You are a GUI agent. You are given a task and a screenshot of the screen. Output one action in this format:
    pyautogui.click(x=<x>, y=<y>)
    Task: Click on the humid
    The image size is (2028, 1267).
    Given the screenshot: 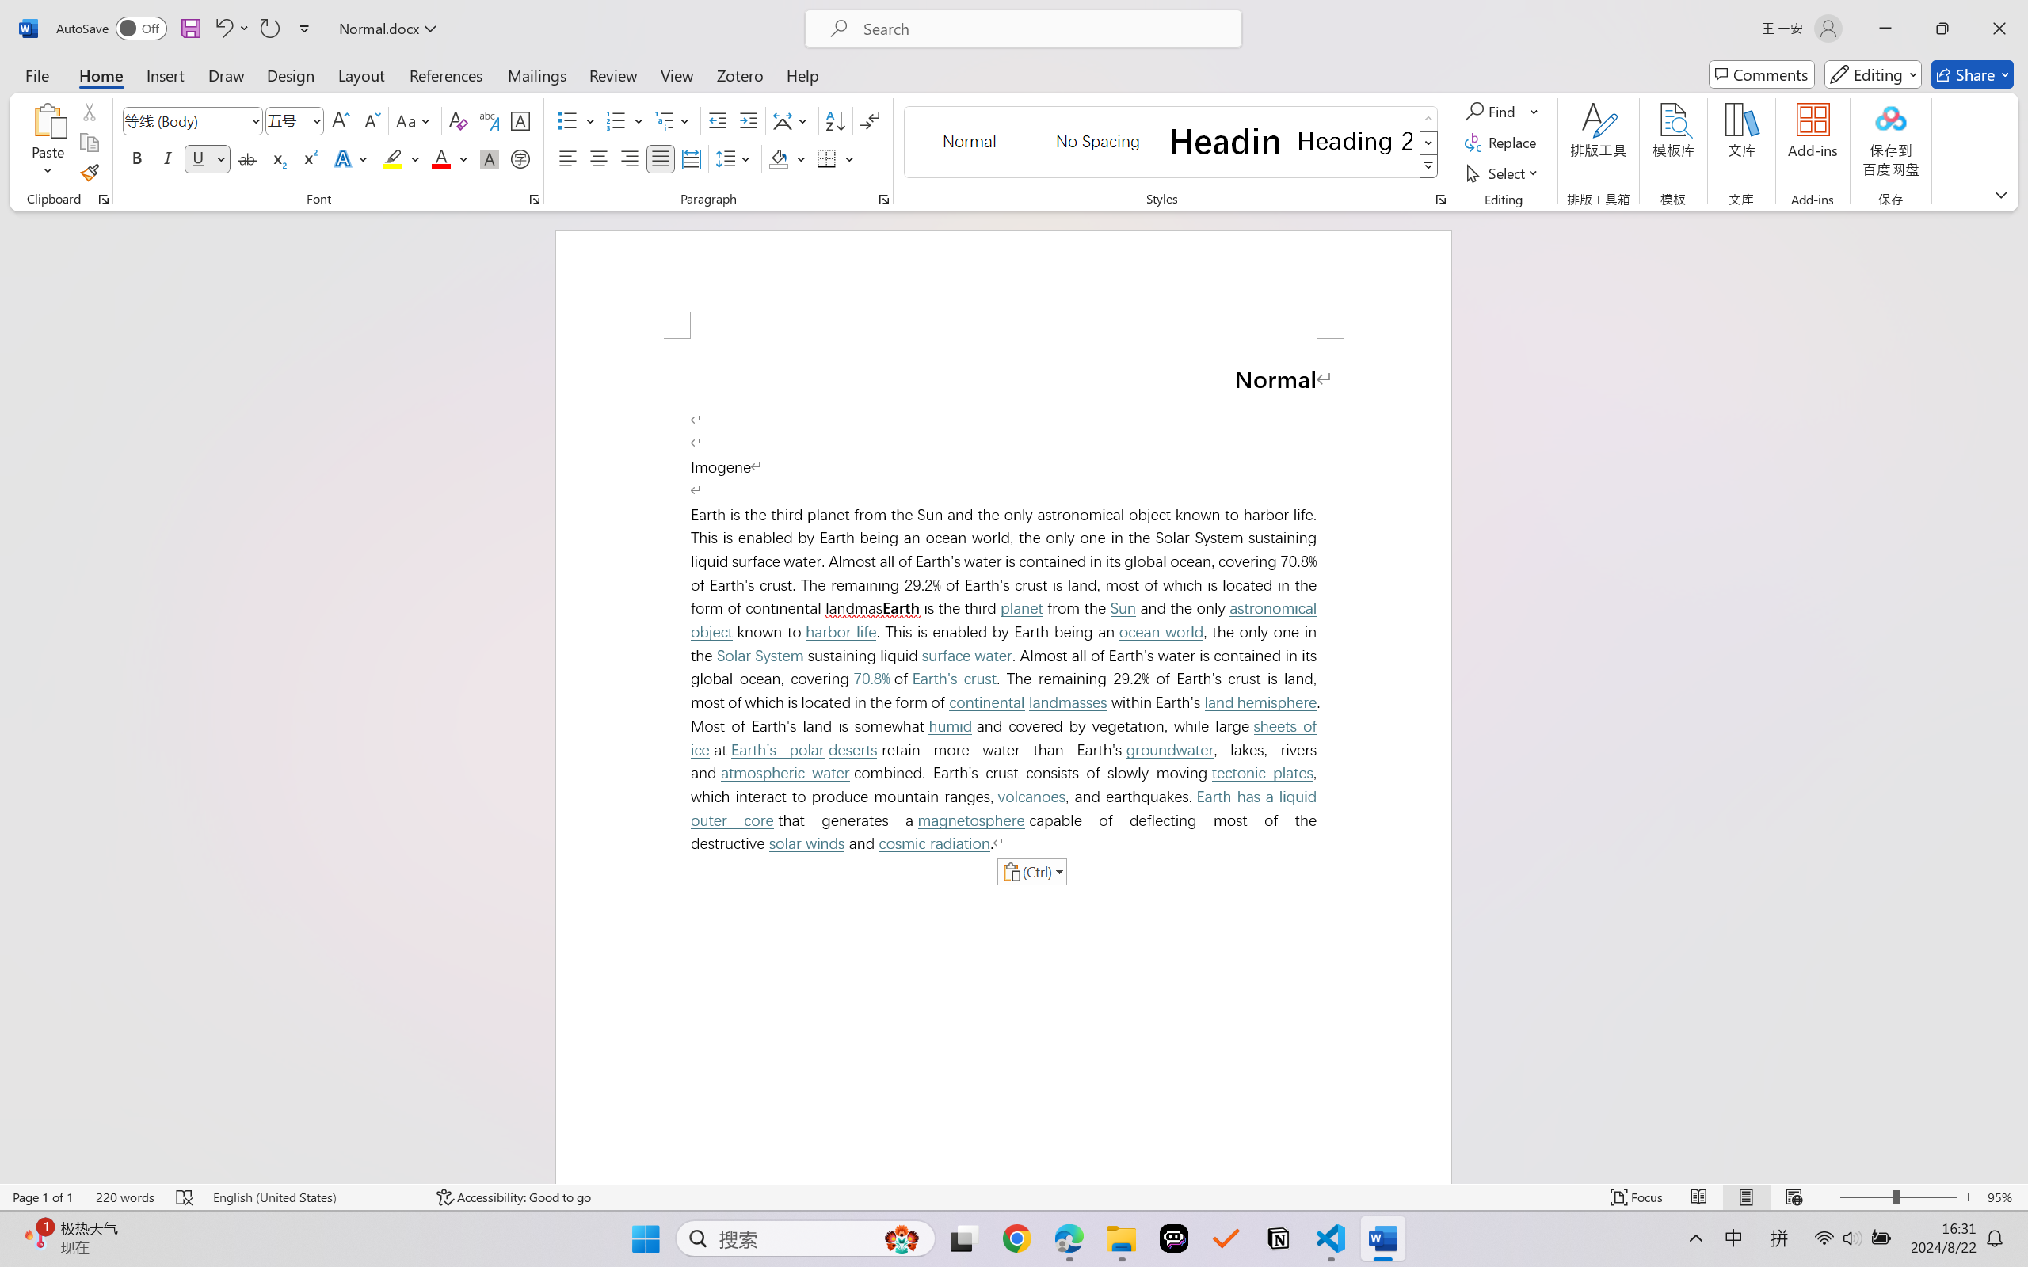 What is the action you would take?
    pyautogui.click(x=950, y=726)
    